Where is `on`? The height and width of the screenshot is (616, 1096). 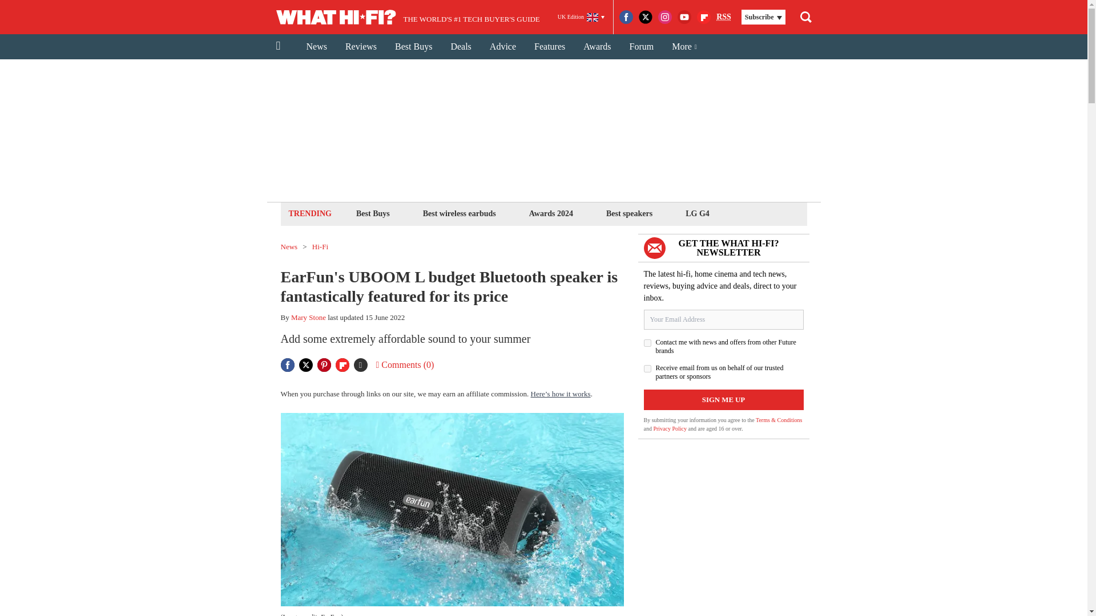
on is located at coordinates (647, 343).